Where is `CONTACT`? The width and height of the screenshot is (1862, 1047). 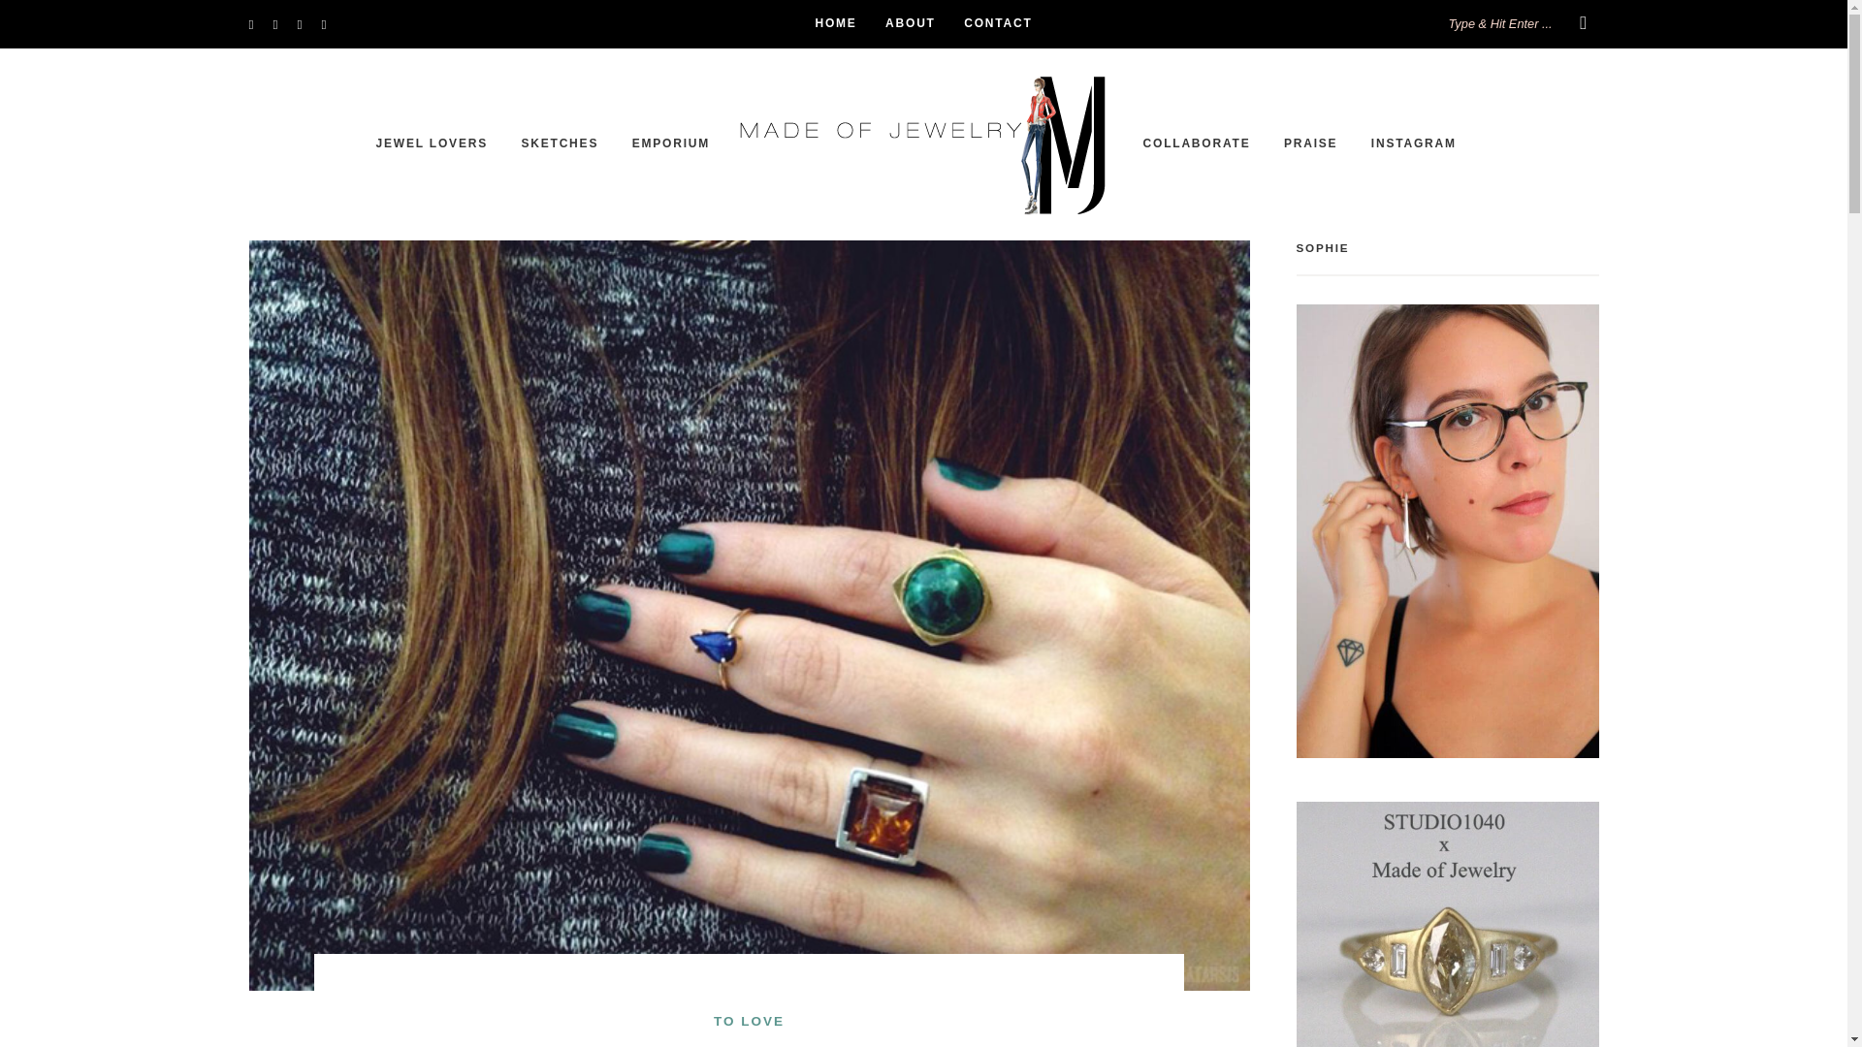
CONTACT is located at coordinates (997, 23).